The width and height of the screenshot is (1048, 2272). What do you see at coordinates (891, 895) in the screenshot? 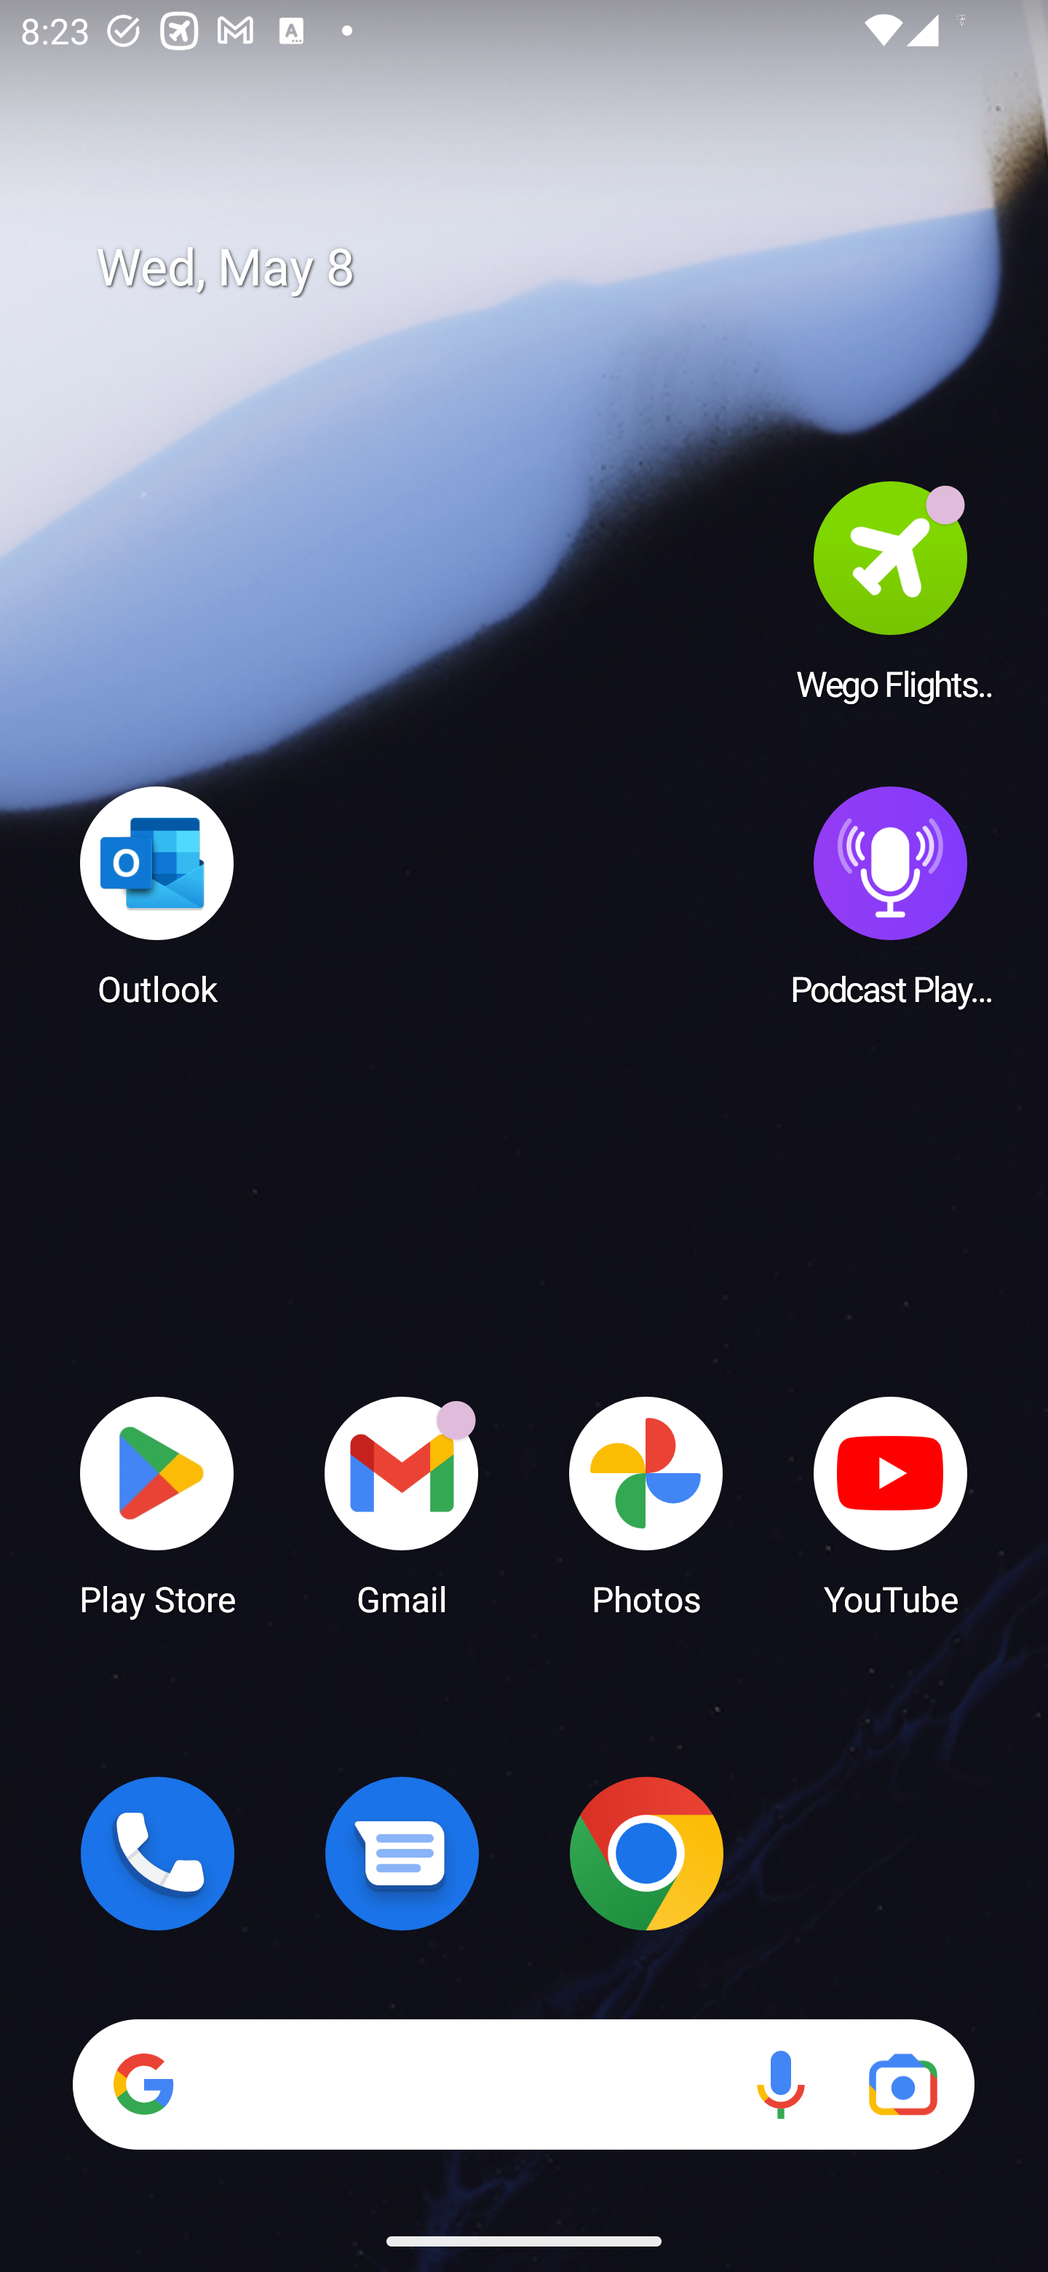
I see `Podcast Player` at bounding box center [891, 895].